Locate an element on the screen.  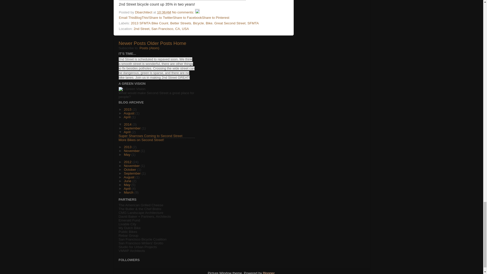
Bicycle is located at coordinates (198, 23).